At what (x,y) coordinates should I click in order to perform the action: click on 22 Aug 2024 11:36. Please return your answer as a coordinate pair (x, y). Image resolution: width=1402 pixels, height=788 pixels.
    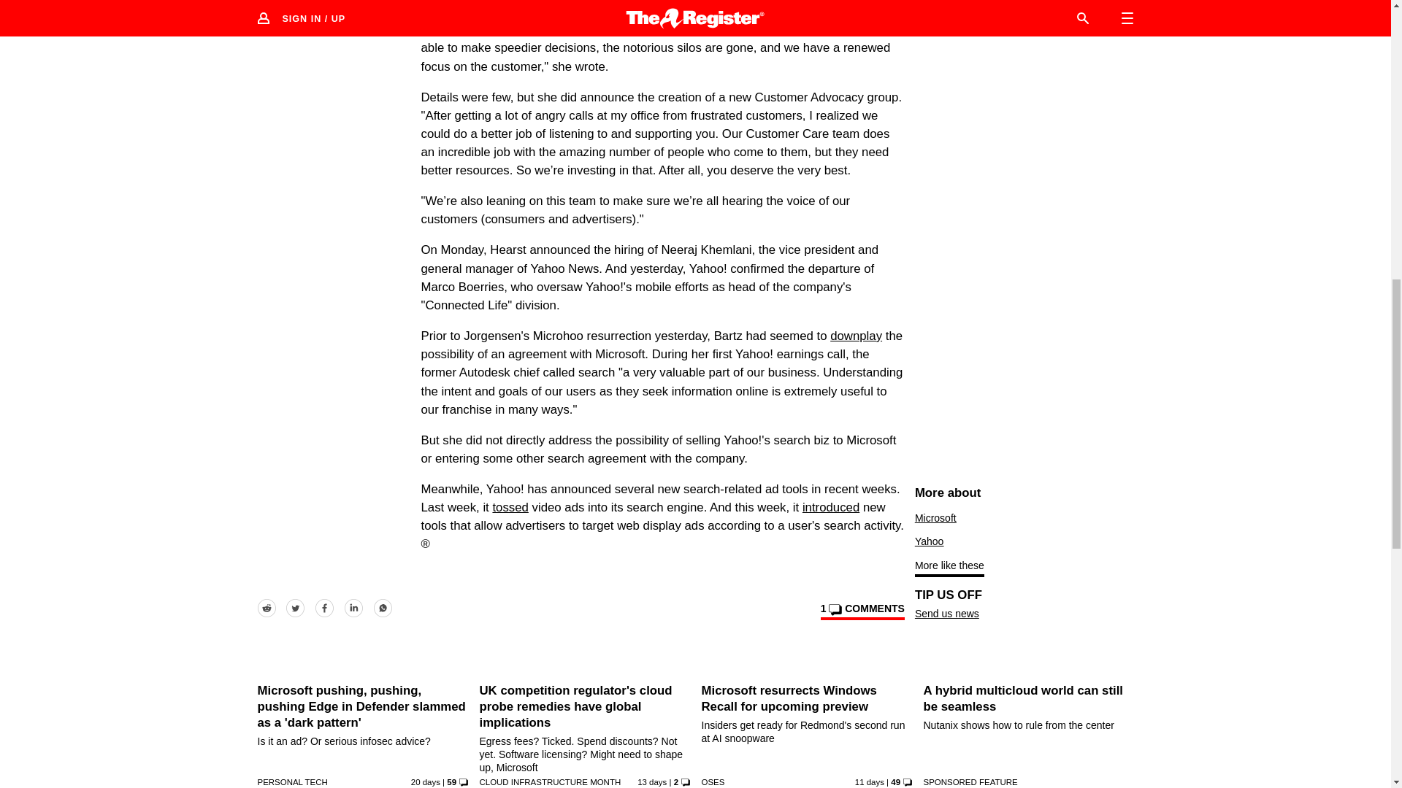
    Looking at the image, I should click on (870, 781).